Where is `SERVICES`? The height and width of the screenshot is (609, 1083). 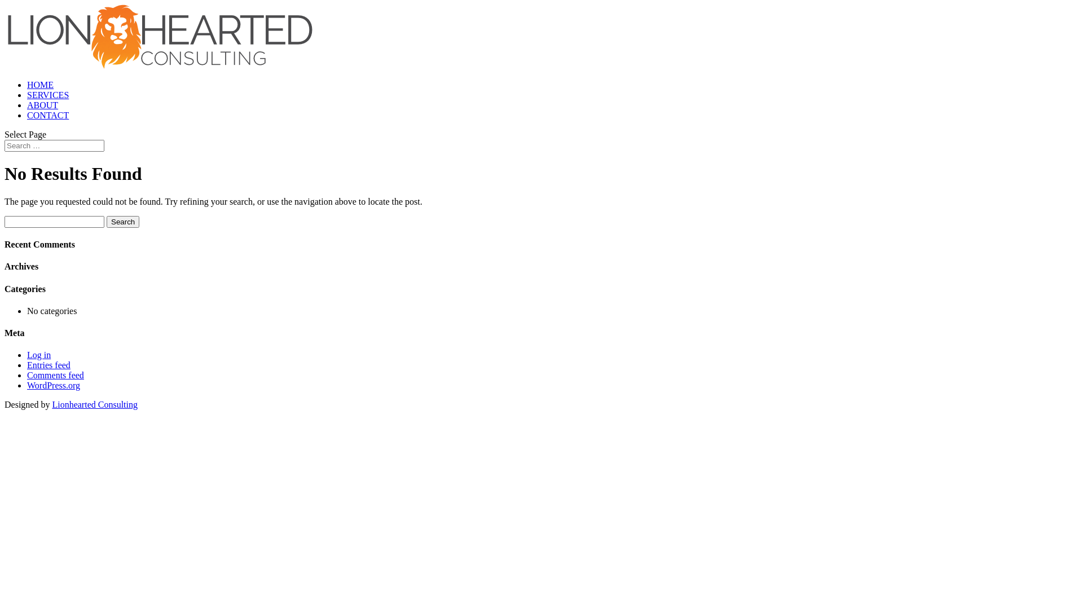
SERVICES is located at coordinates (48, 95).